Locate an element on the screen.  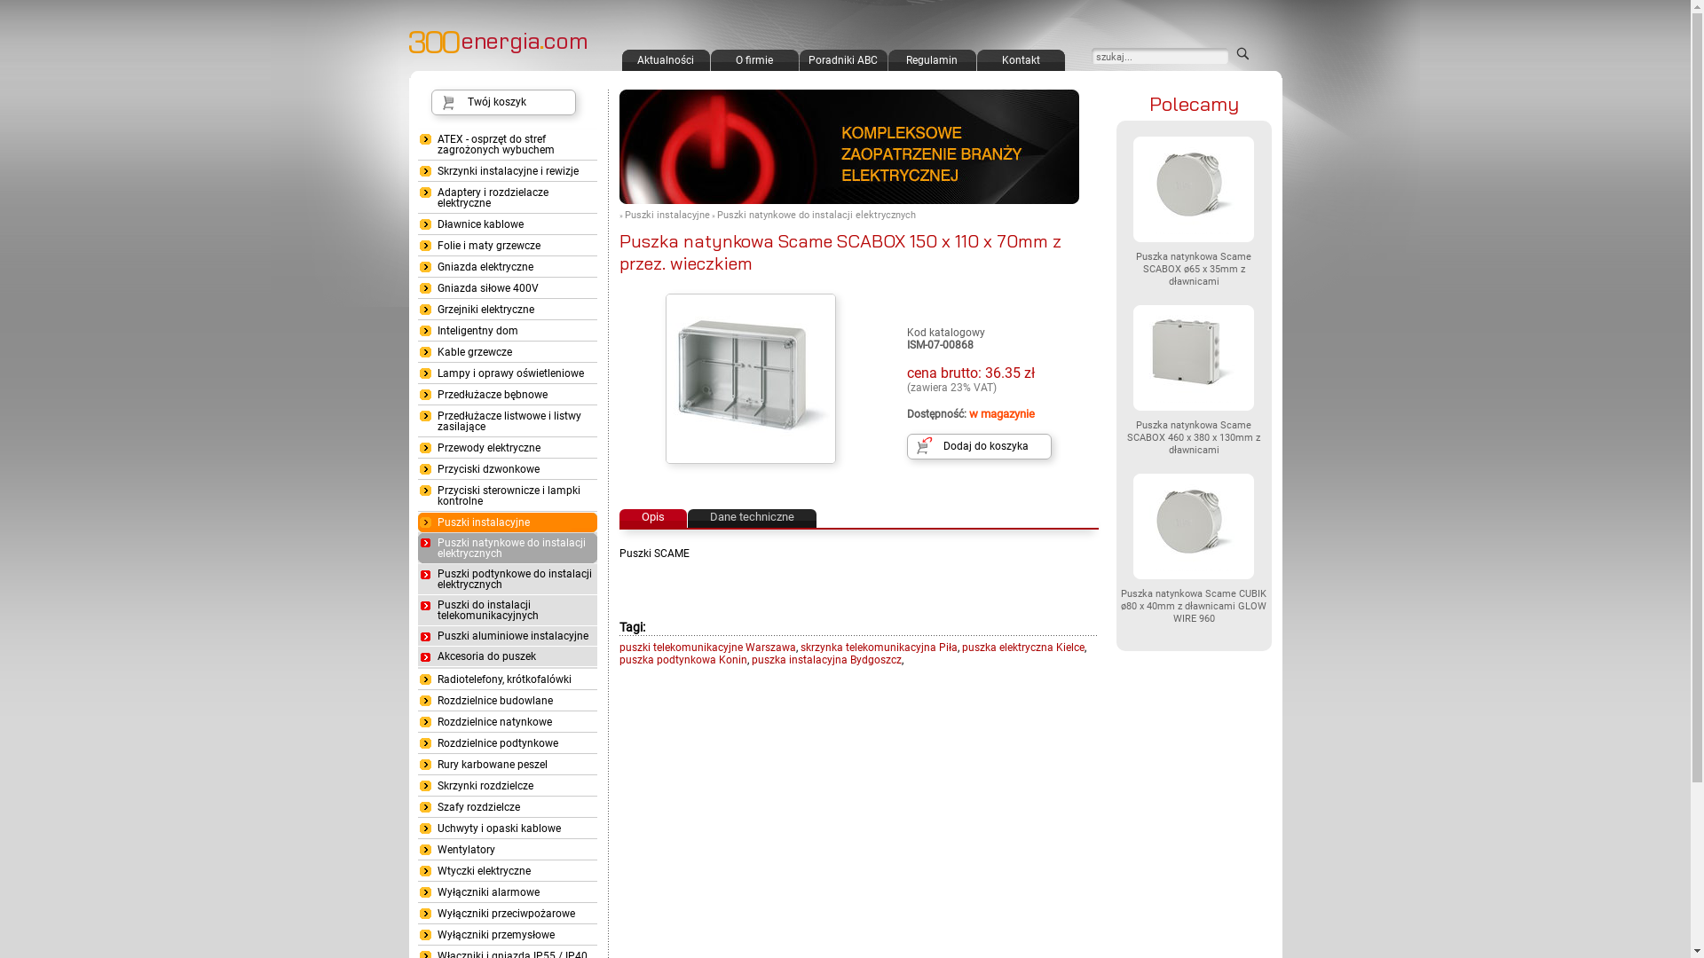
Puszki natynkowe do instalacji elektrycznych is located at coordinates (816, 215).